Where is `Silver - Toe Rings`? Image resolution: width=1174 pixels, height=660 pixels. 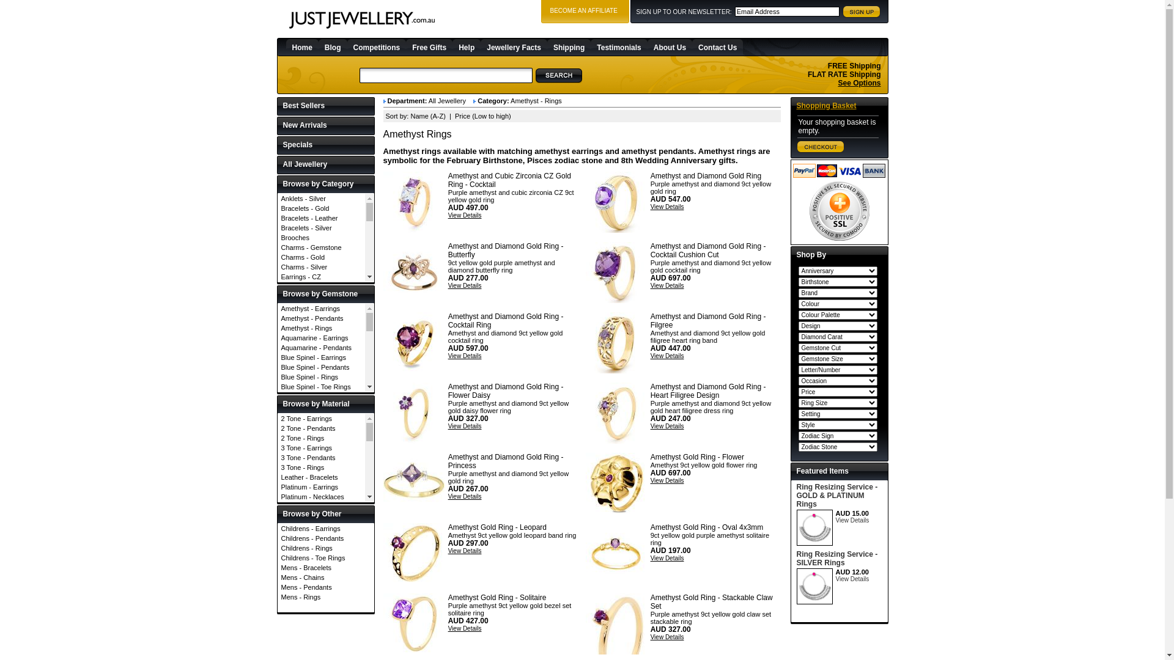 Silver - Toe Rings is located at coordinates (322, 643).